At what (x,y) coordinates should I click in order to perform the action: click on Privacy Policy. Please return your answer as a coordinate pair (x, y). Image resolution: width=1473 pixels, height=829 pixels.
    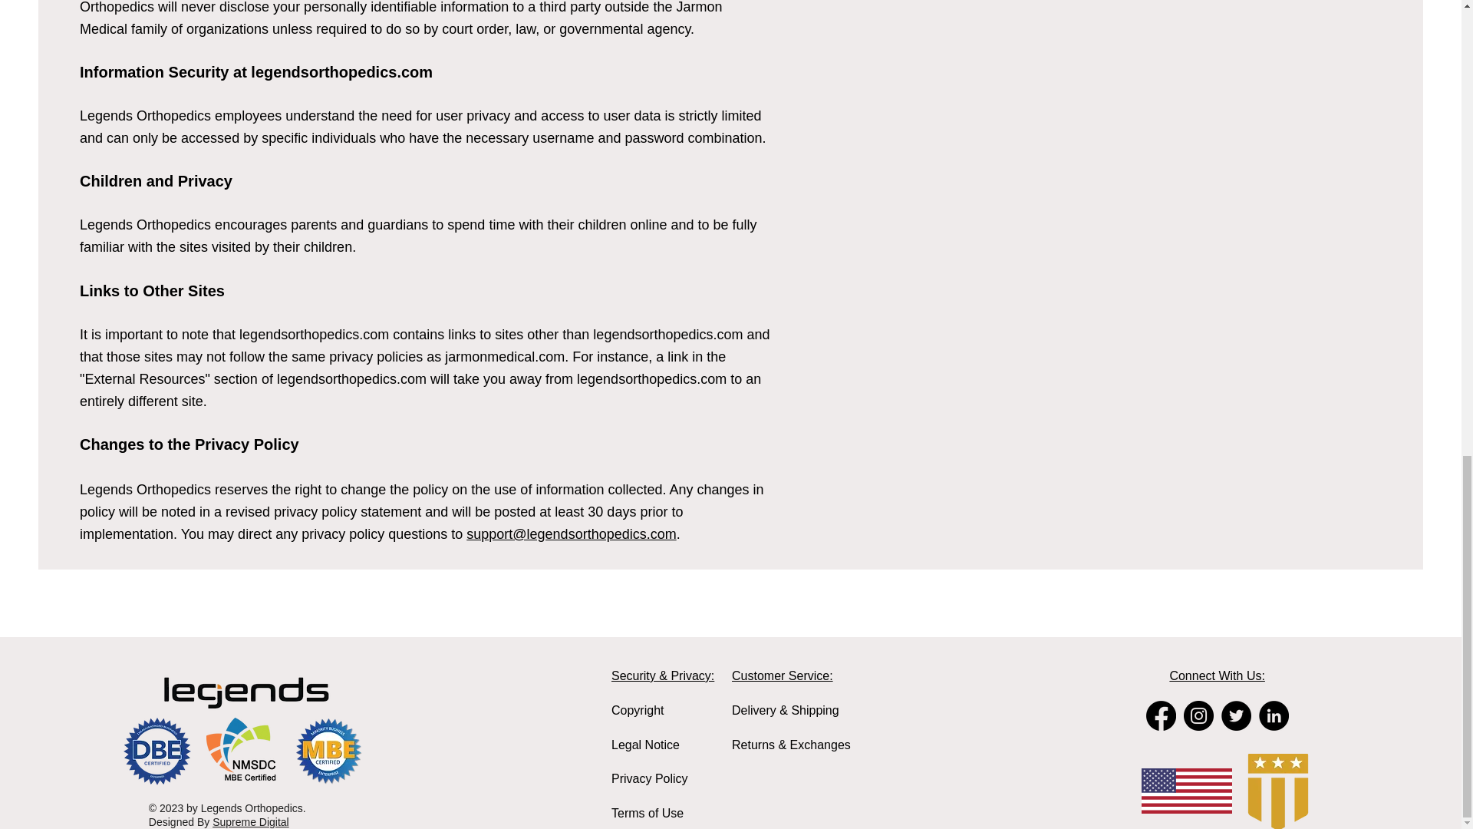
    Looking at the image, I should click on (649, 778).